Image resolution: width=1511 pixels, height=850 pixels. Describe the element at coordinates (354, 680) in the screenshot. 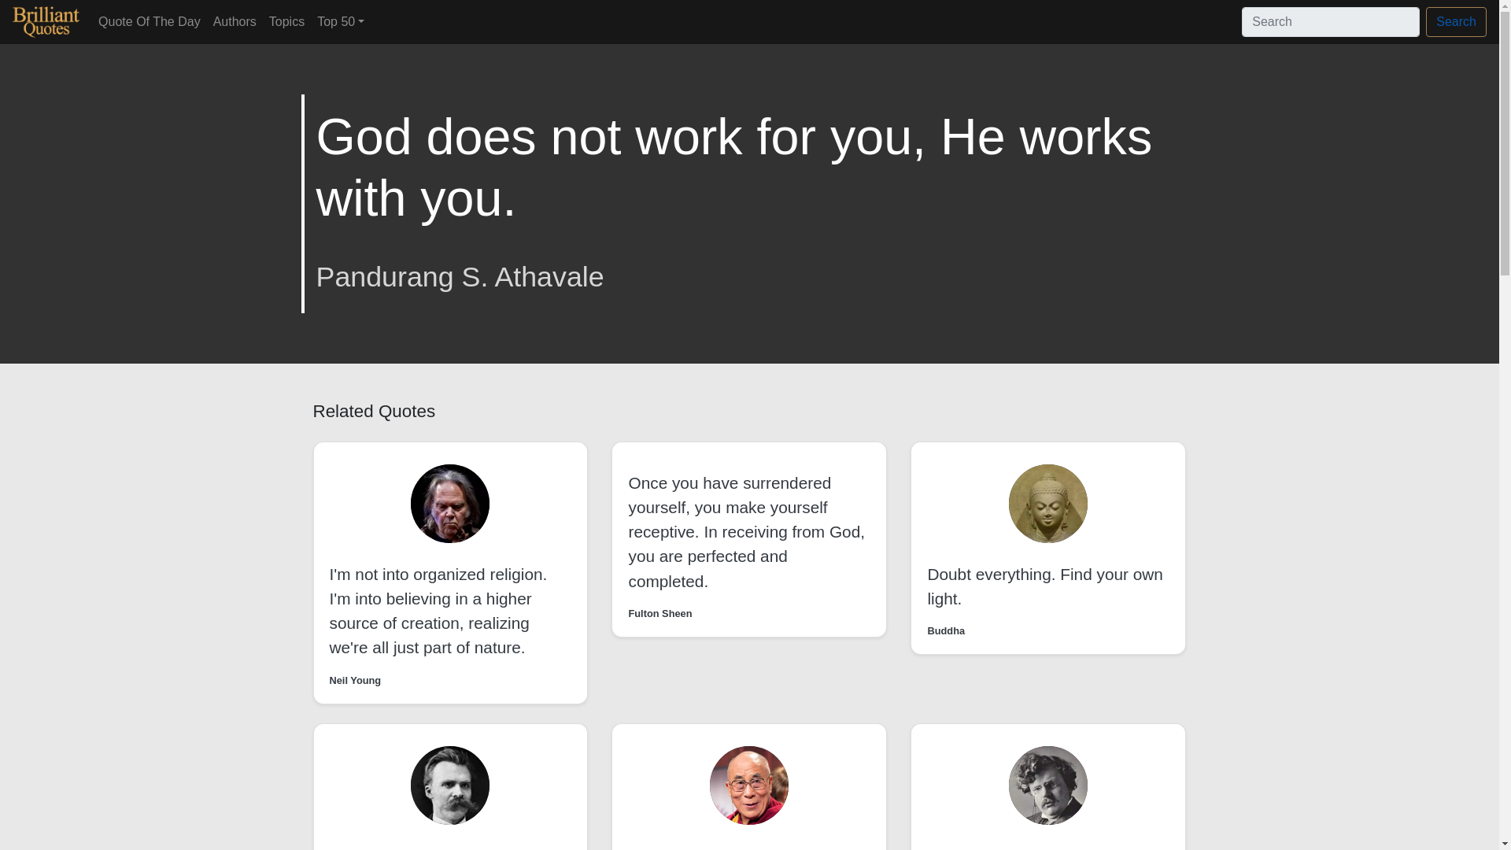

I see `Neil Young` at that location.